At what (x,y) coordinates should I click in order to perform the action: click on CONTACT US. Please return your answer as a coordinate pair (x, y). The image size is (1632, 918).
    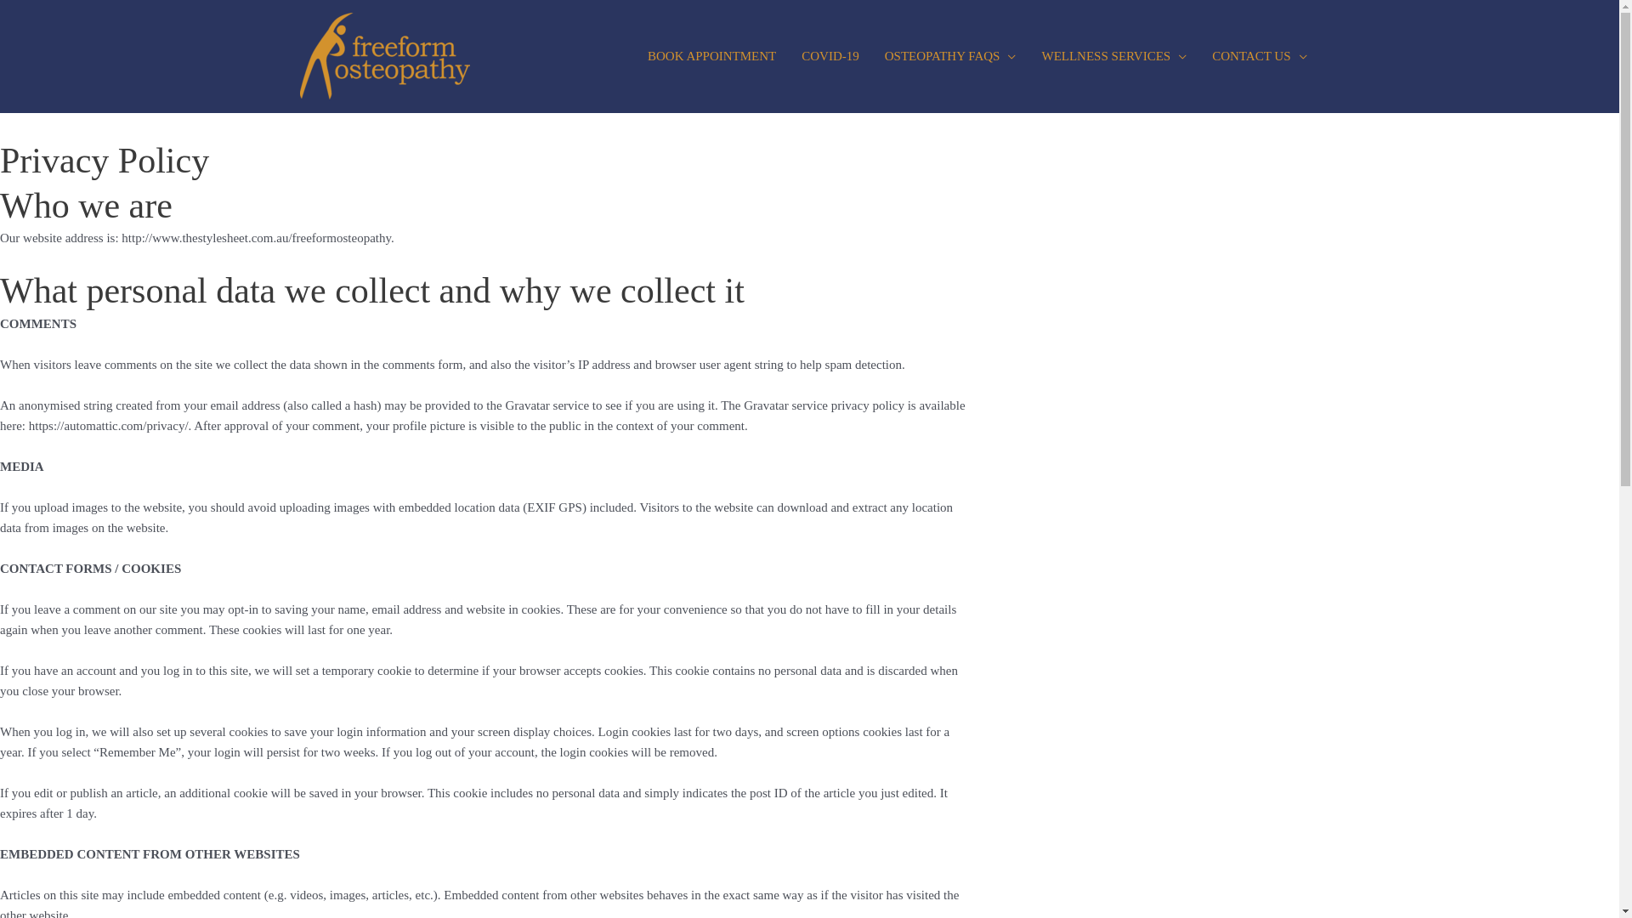
    Looking at the image, I should click on (1260, 56).